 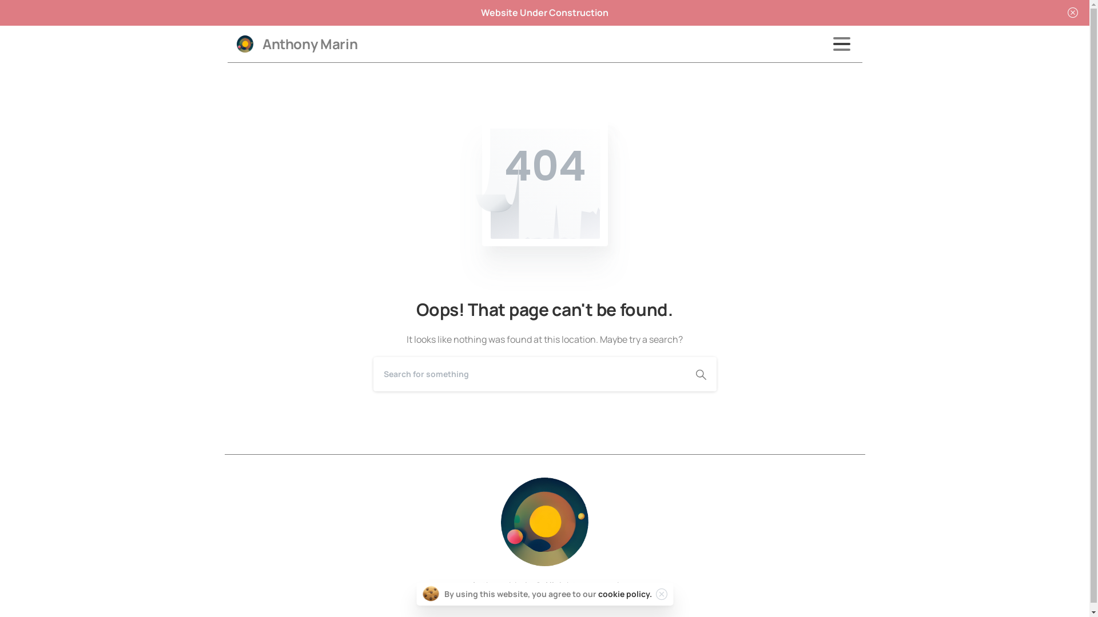 I want to click on cookie policy., so click(x=624, y=594).